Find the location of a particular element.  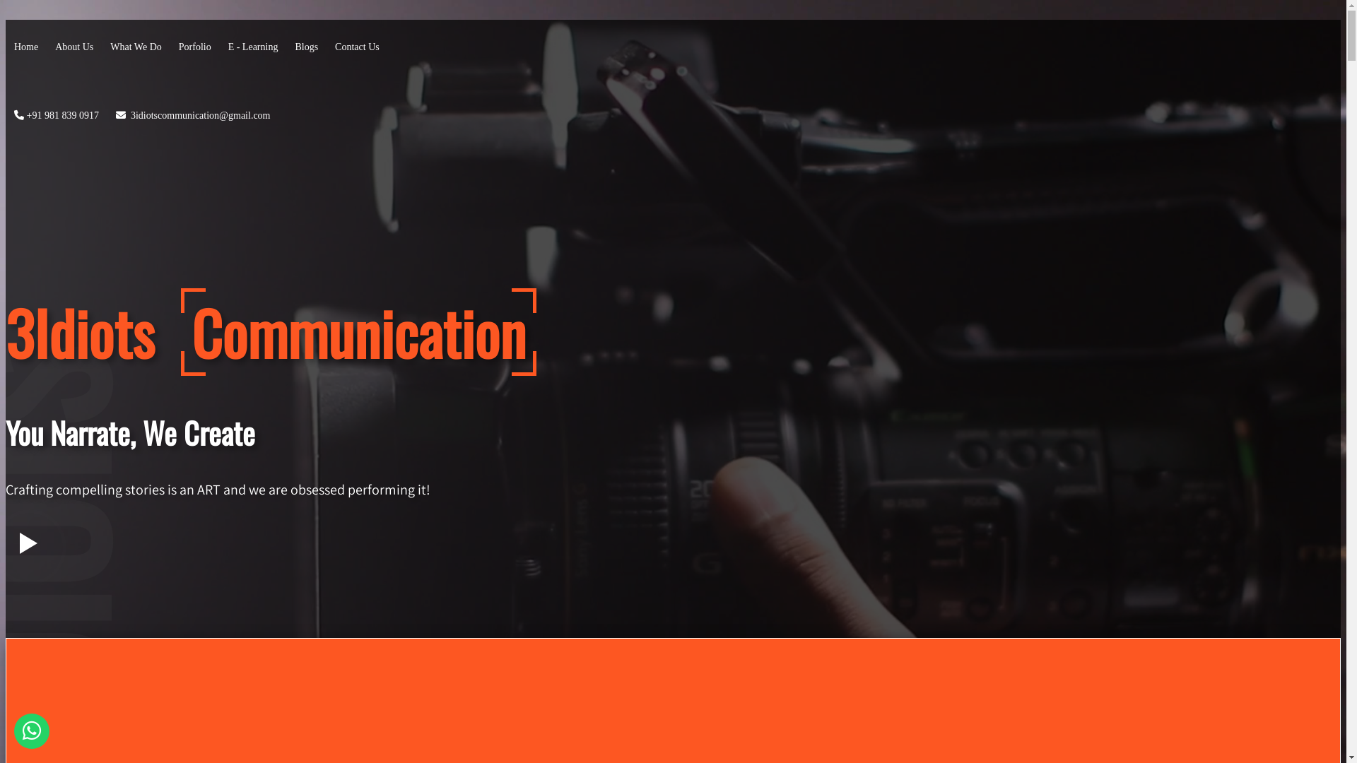

 3idiotscommunication@gmail.com is located at coordinates (194, 114).